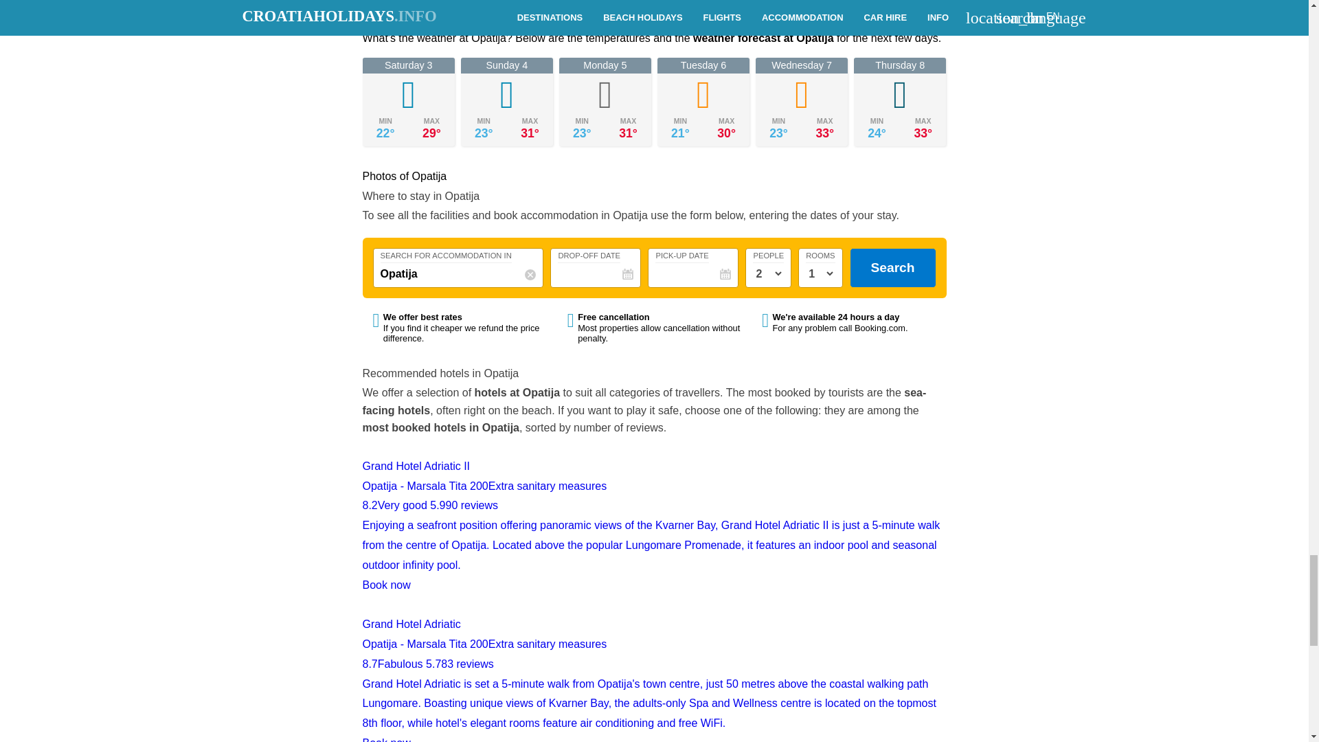 The width and height of the screenshot is (1319, 742). I want to click on Grand Hotel Adriatic II, so click(655, 516).